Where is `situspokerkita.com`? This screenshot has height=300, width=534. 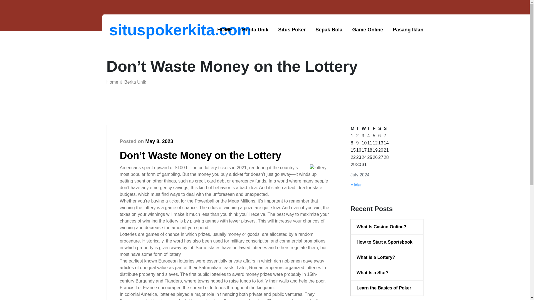
situspokerkita.com is located at coordinates (138, 30).